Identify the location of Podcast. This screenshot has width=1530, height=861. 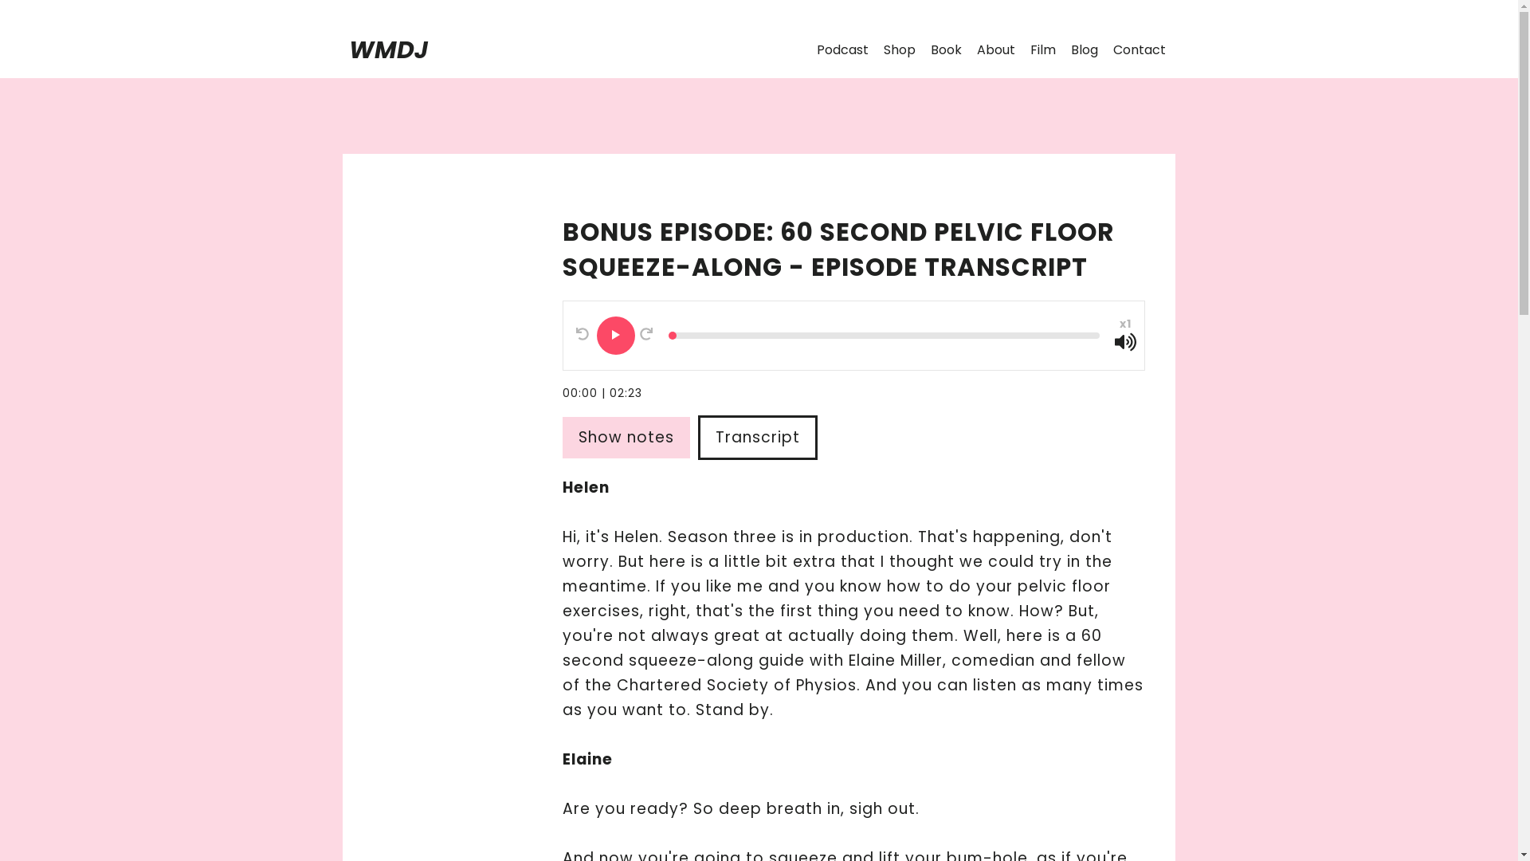
(843, 49).